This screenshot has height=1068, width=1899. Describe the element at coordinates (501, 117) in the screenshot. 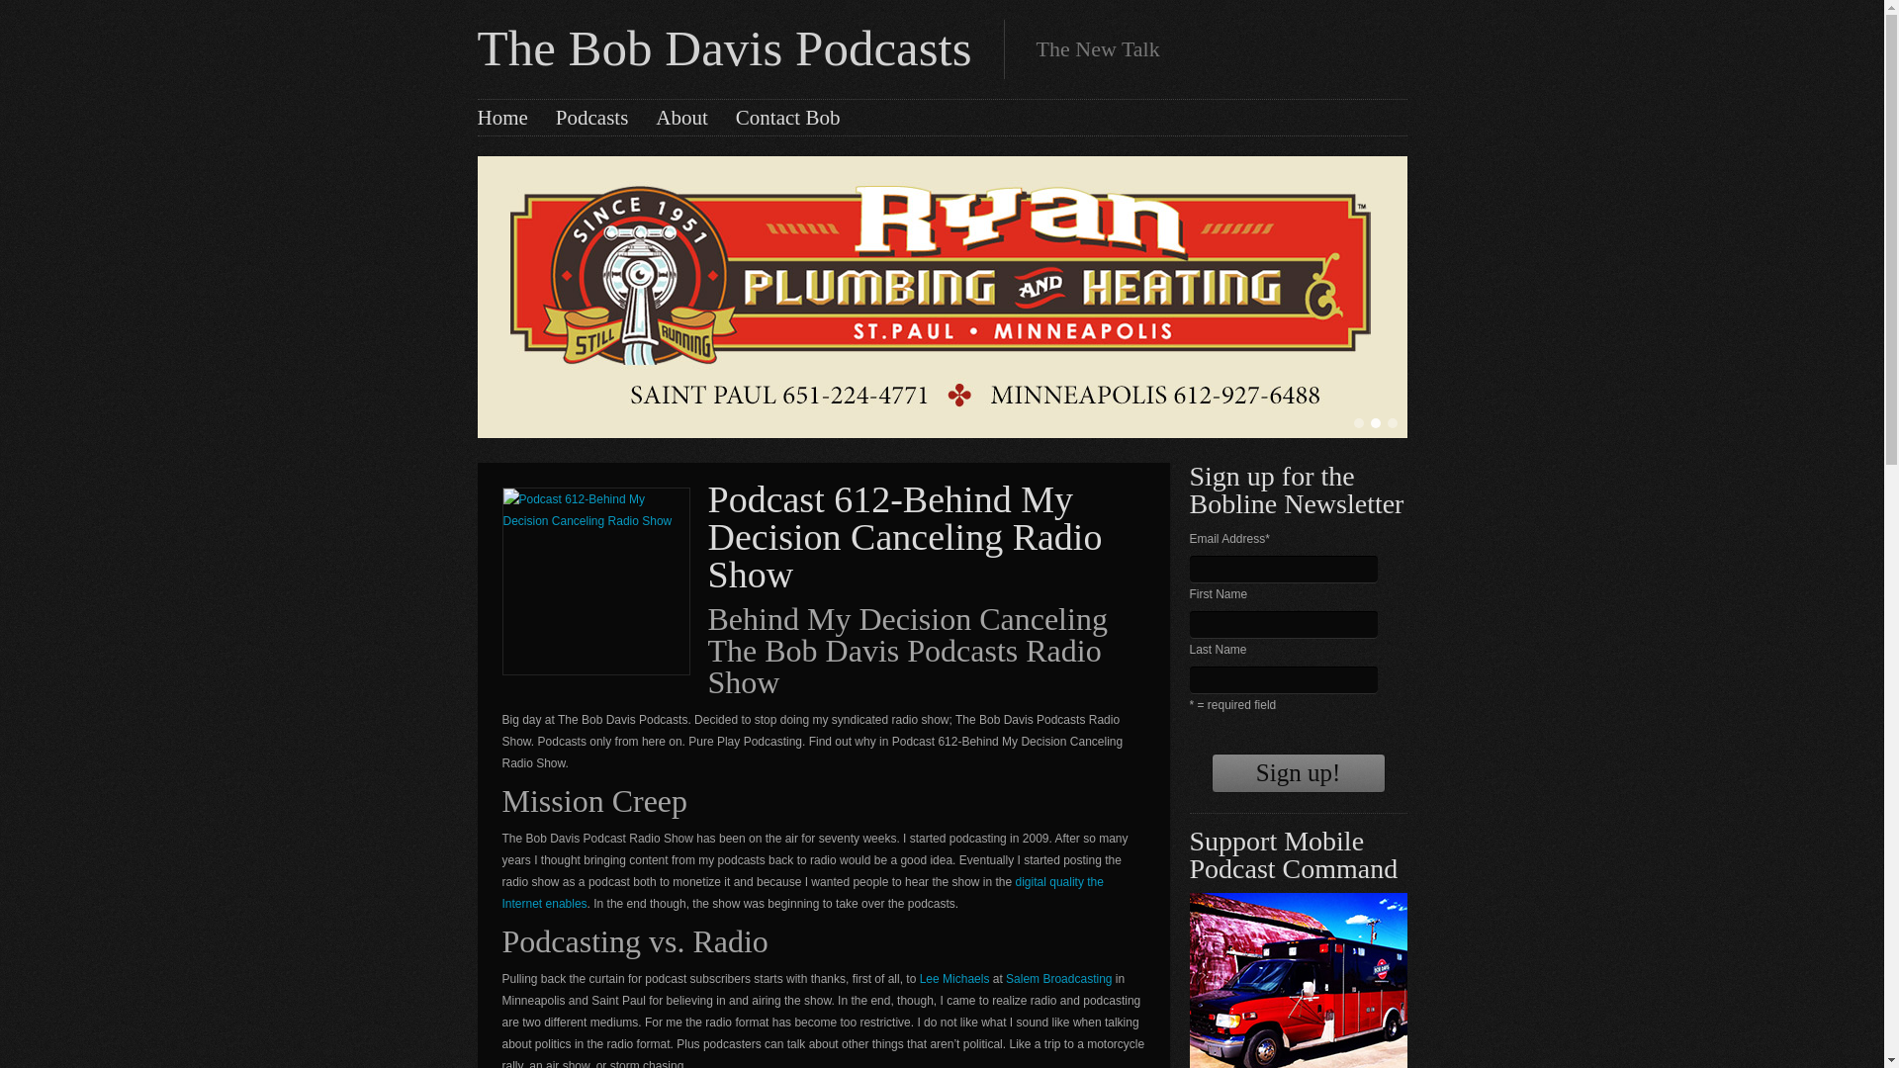

I see `Home` at that location.